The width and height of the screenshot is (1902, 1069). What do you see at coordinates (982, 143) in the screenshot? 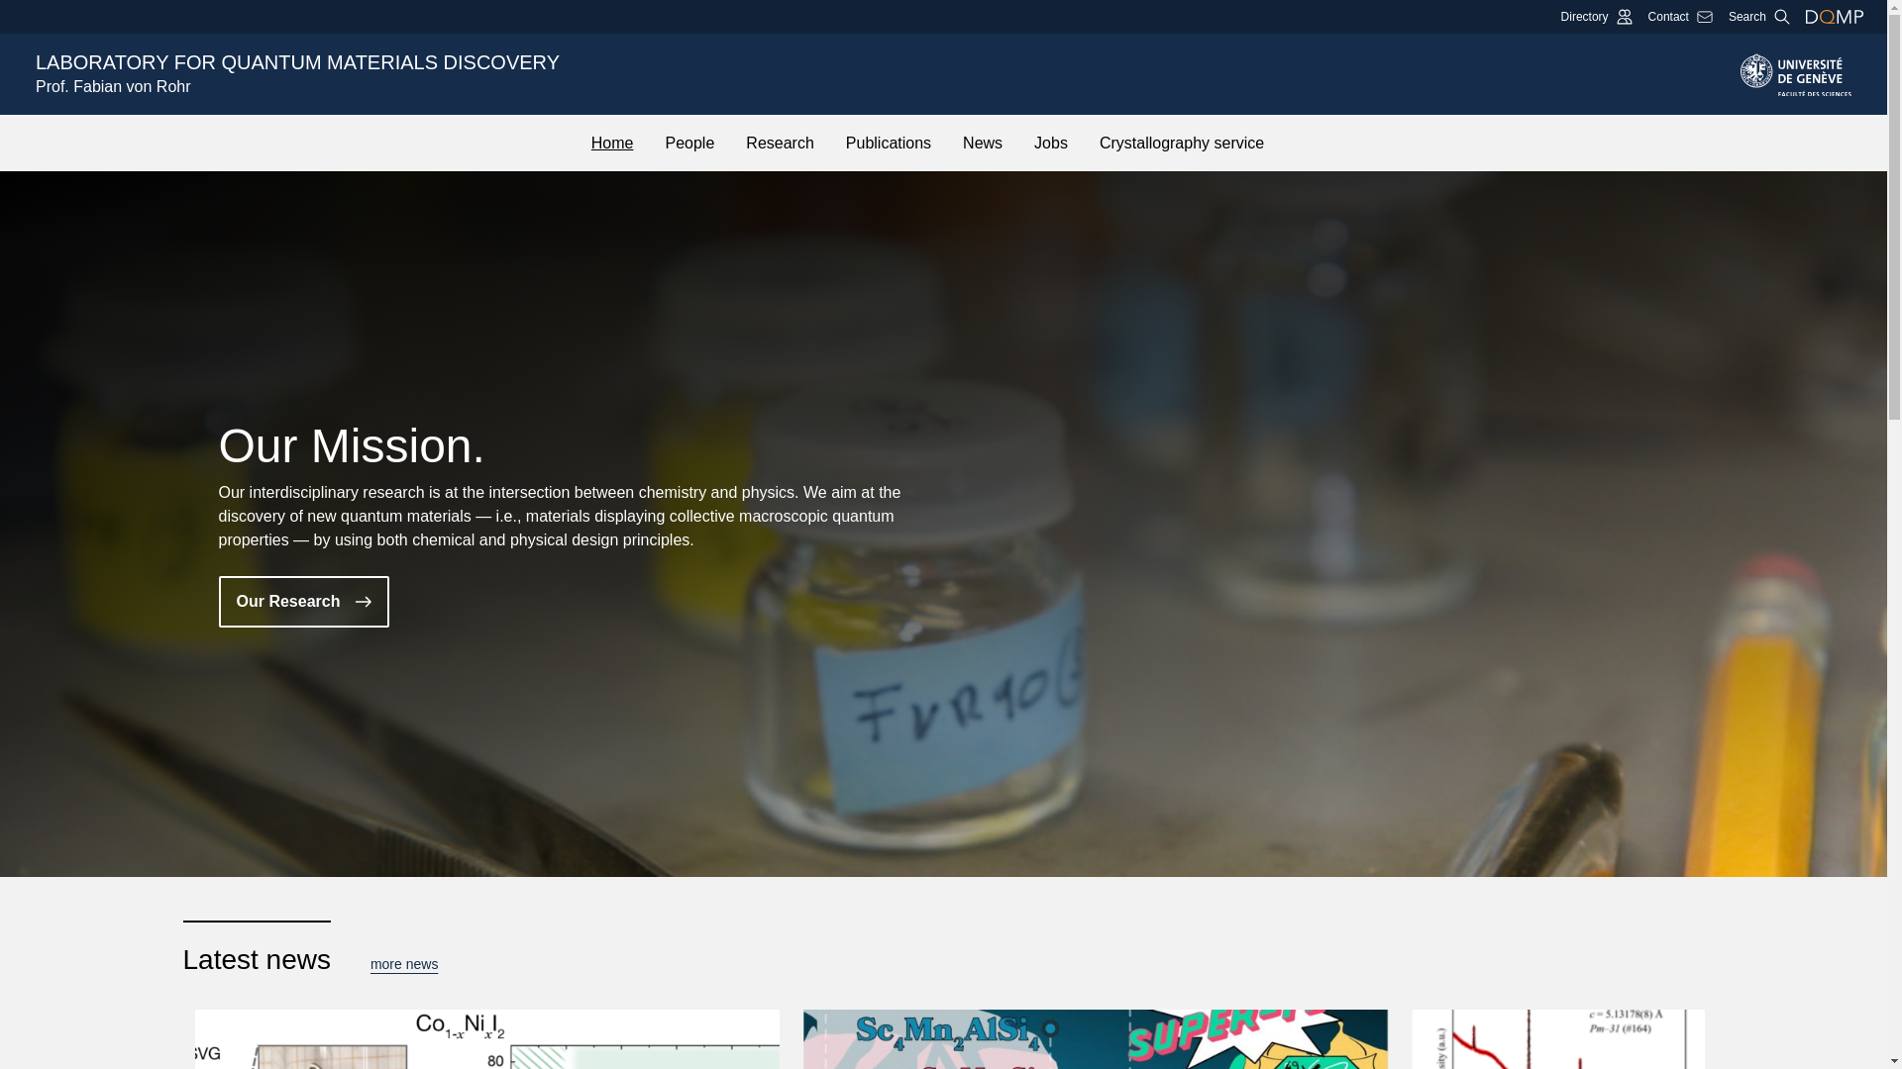
I see `People` at bounding box center [982, 143].